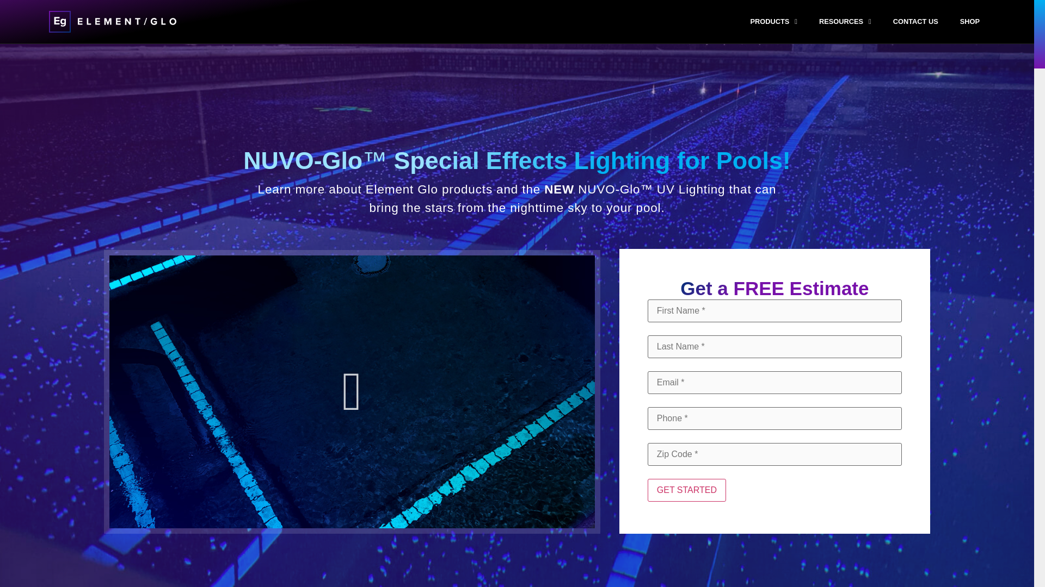 Image resolution: width=1045 pixels, height=587 pixels. Describe the element at coordinates (774, 22) in the screenshot. I see `PRODUCTS` at that location.